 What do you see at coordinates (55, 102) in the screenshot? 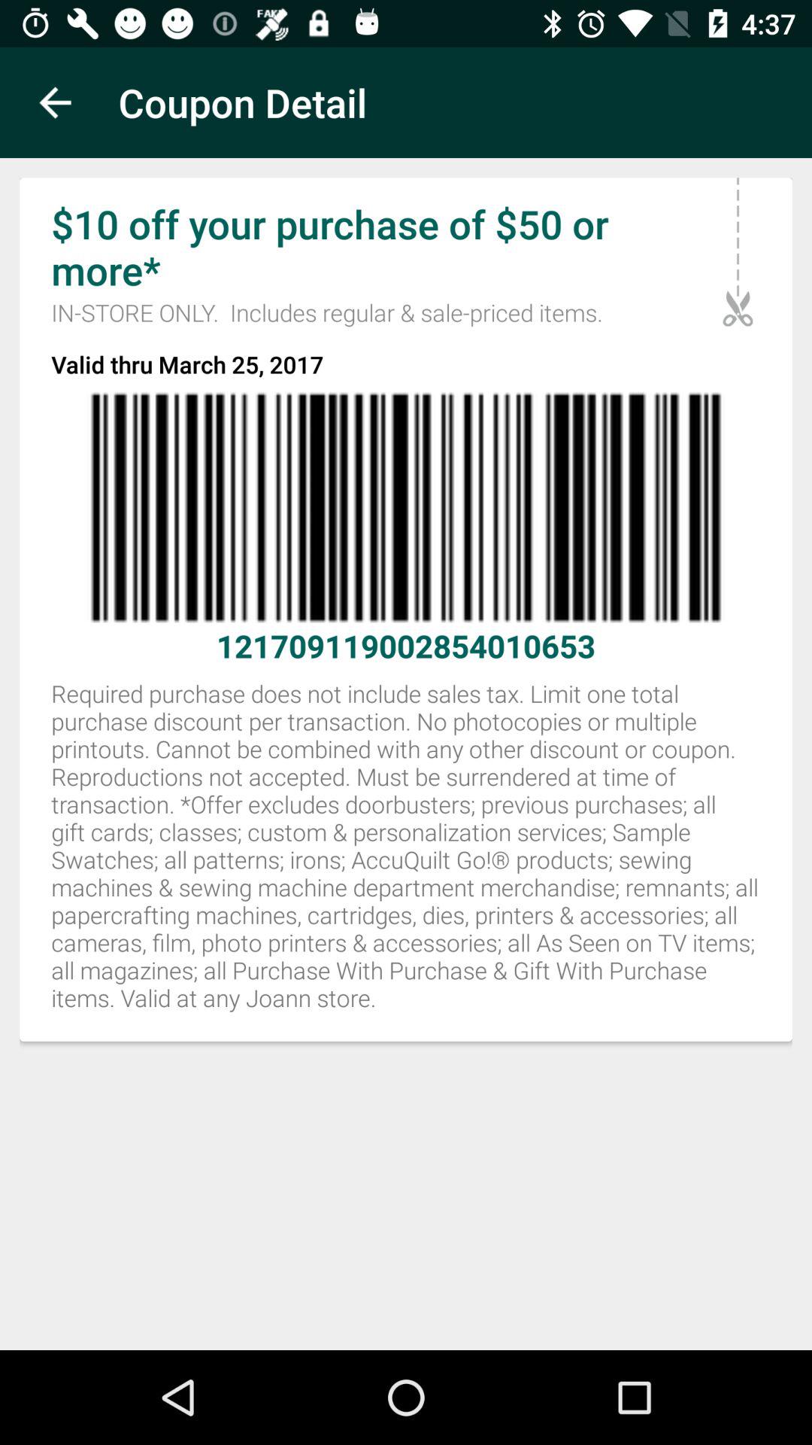
I see `launch item above the 10 off your item` at bounding box center [55, 102].